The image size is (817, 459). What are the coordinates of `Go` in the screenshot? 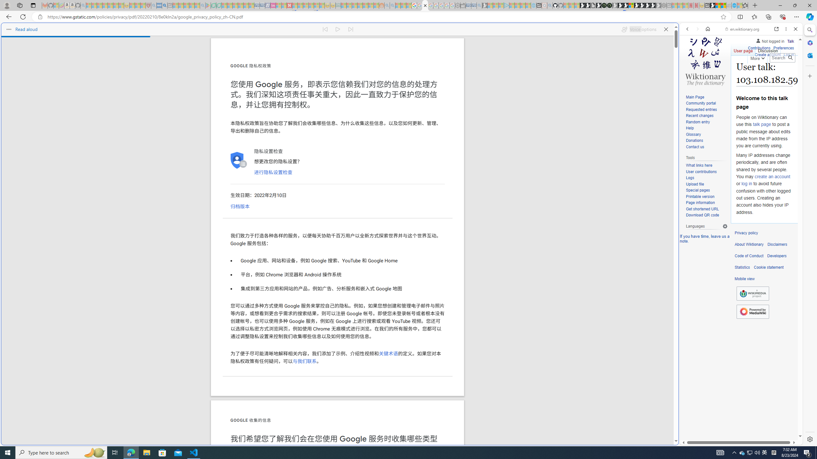 It's located at (790, 58).